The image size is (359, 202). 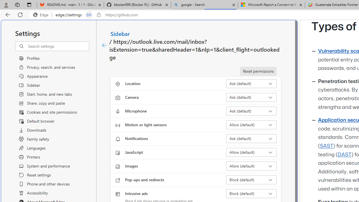 What do you see at coordinates (204, 5) in the screenshot?
I see `google - Search` at bounding box center [204, 5].